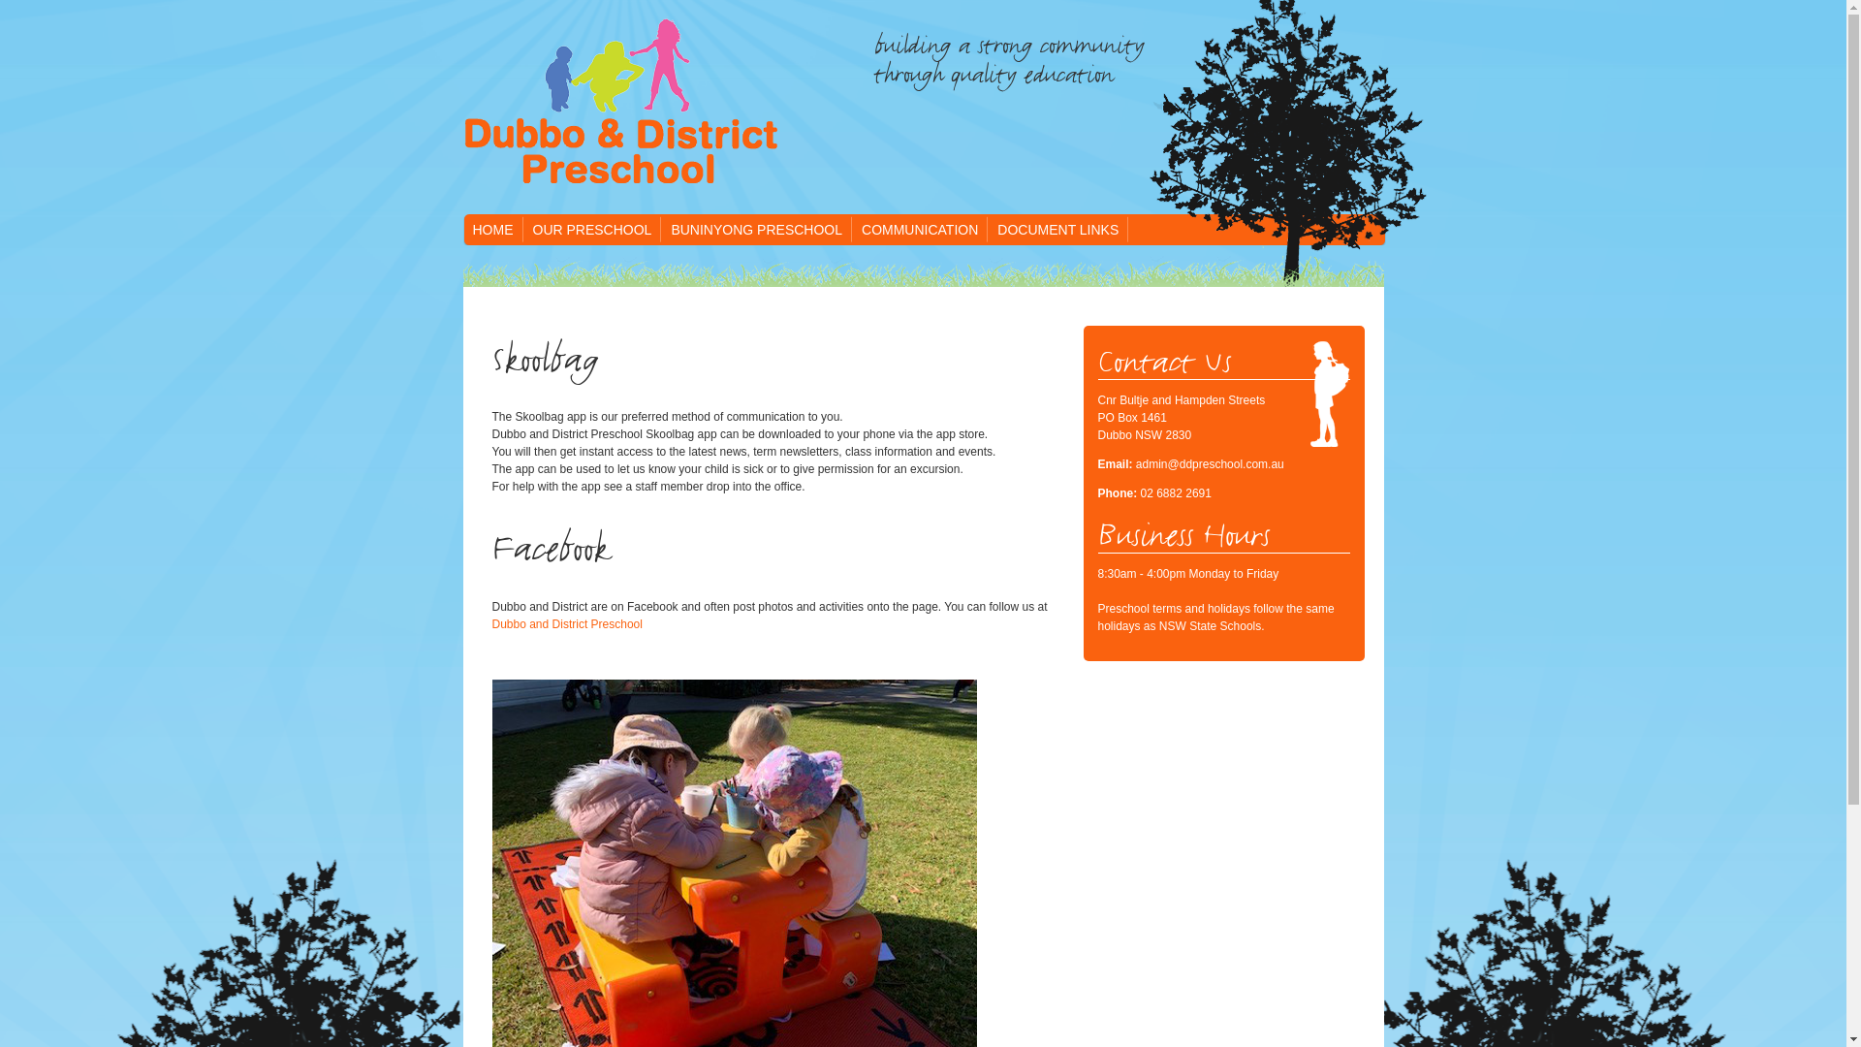 The height and width of the screenshot is (1047, 1861). I want to click on Dubbo and District Preschool, so click(568, 624).